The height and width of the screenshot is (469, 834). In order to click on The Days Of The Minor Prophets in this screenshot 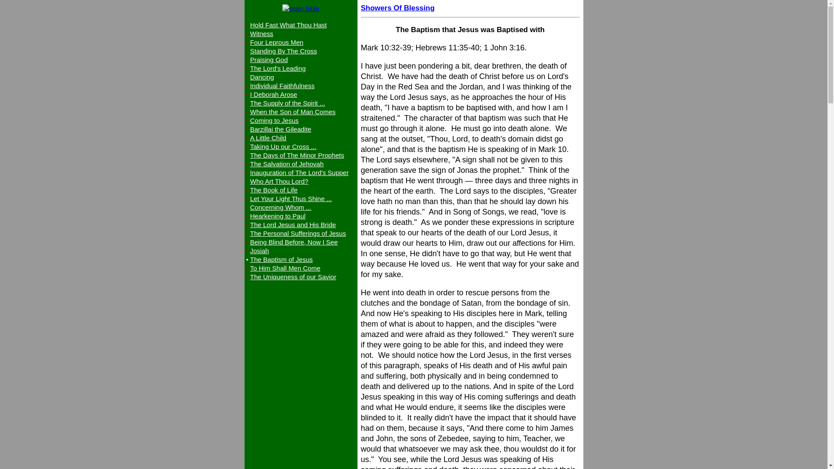, I will do `click(297, 155)`.